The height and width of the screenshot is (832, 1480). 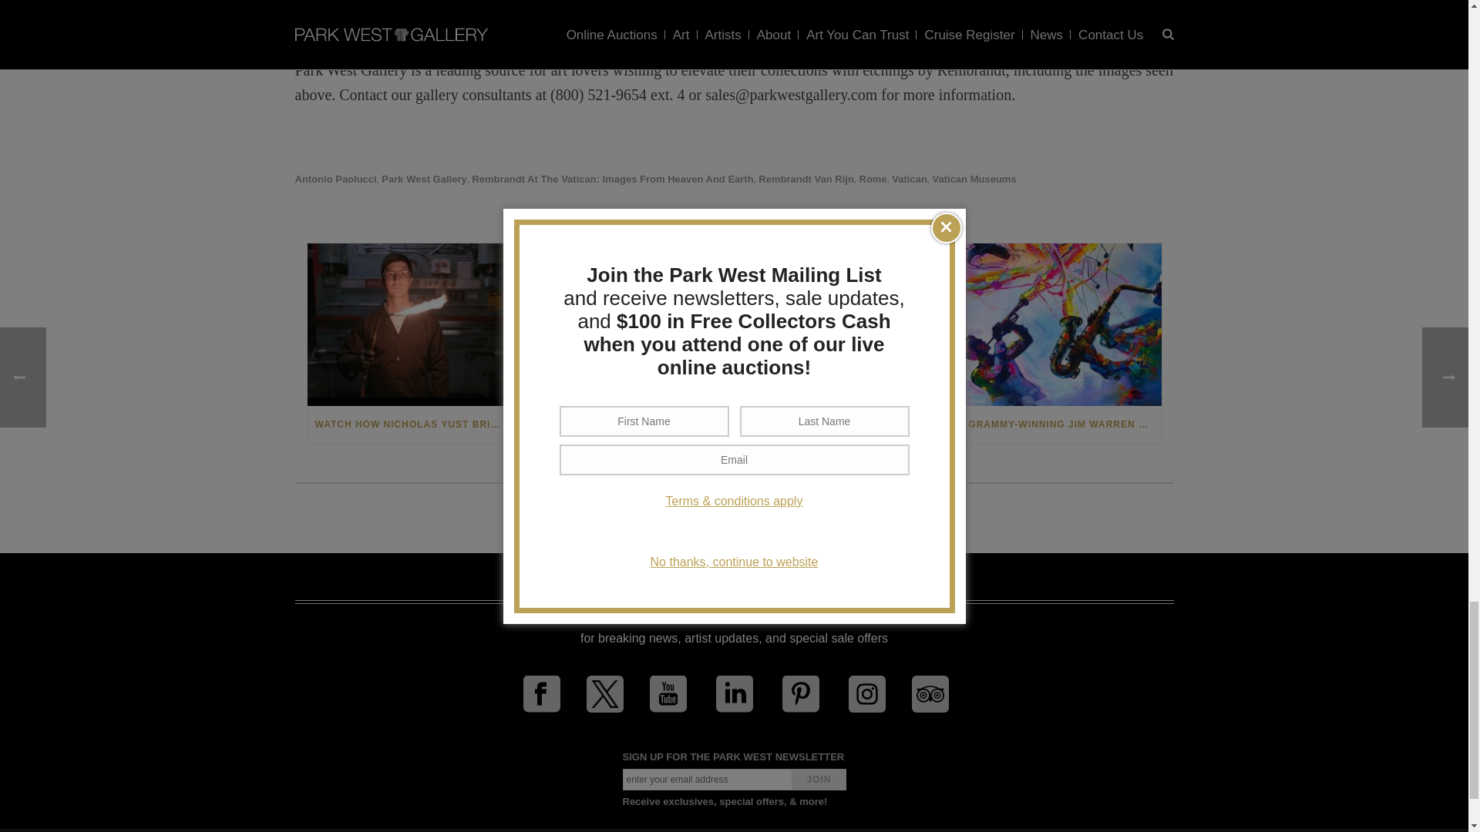 What do you see at coordinates (819, 780) in the screenshot?
I see `Join` at bounding box center [819, 780].